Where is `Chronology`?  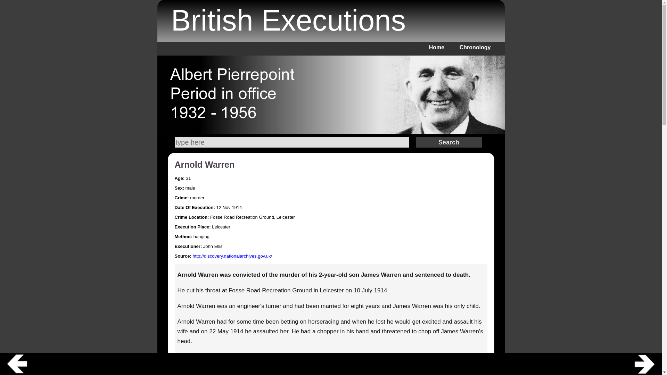 Chronology is located at coordinates (475, 47).